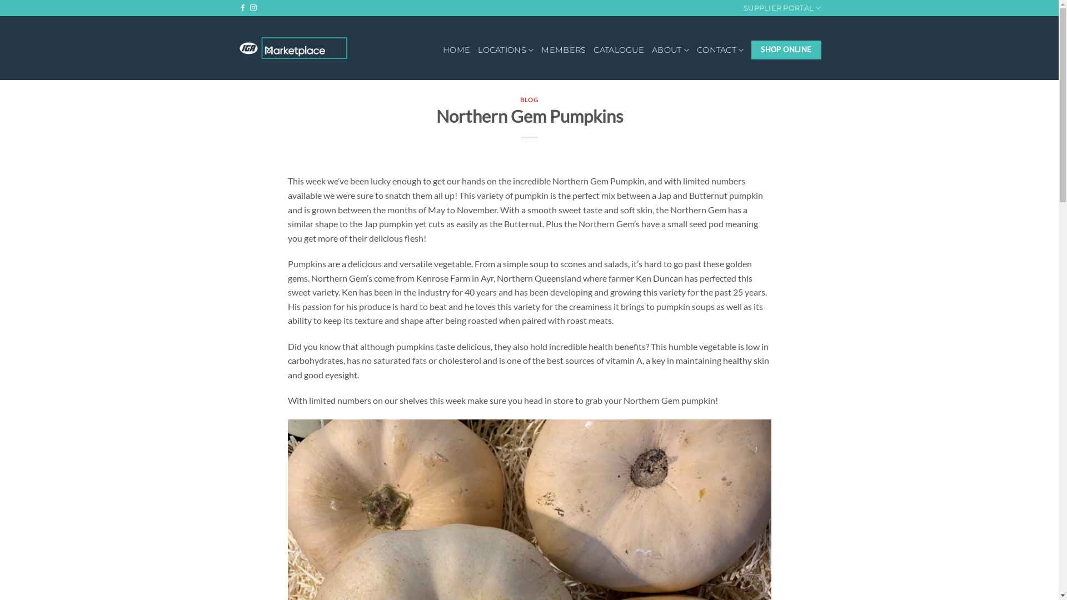 Image resolution: width=1067 pixels, height=600 pixels. Describe the element at coordinates (529, 100) in the screenshot. I see `BLOG` at that location.